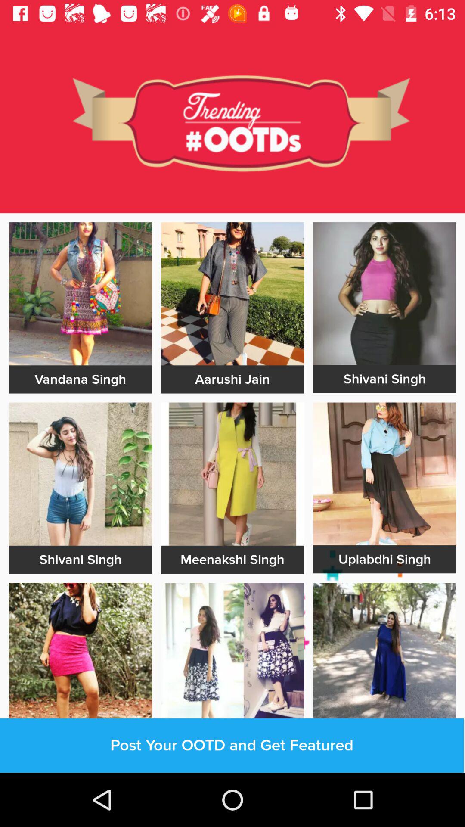 This screenshot has width=465, height=827. I want to click on advertisement page, so click(384, 294).